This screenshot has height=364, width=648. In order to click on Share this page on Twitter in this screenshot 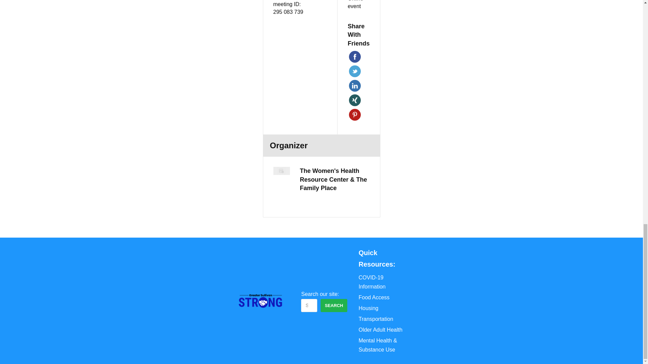, I will do `click(355, 71)`.